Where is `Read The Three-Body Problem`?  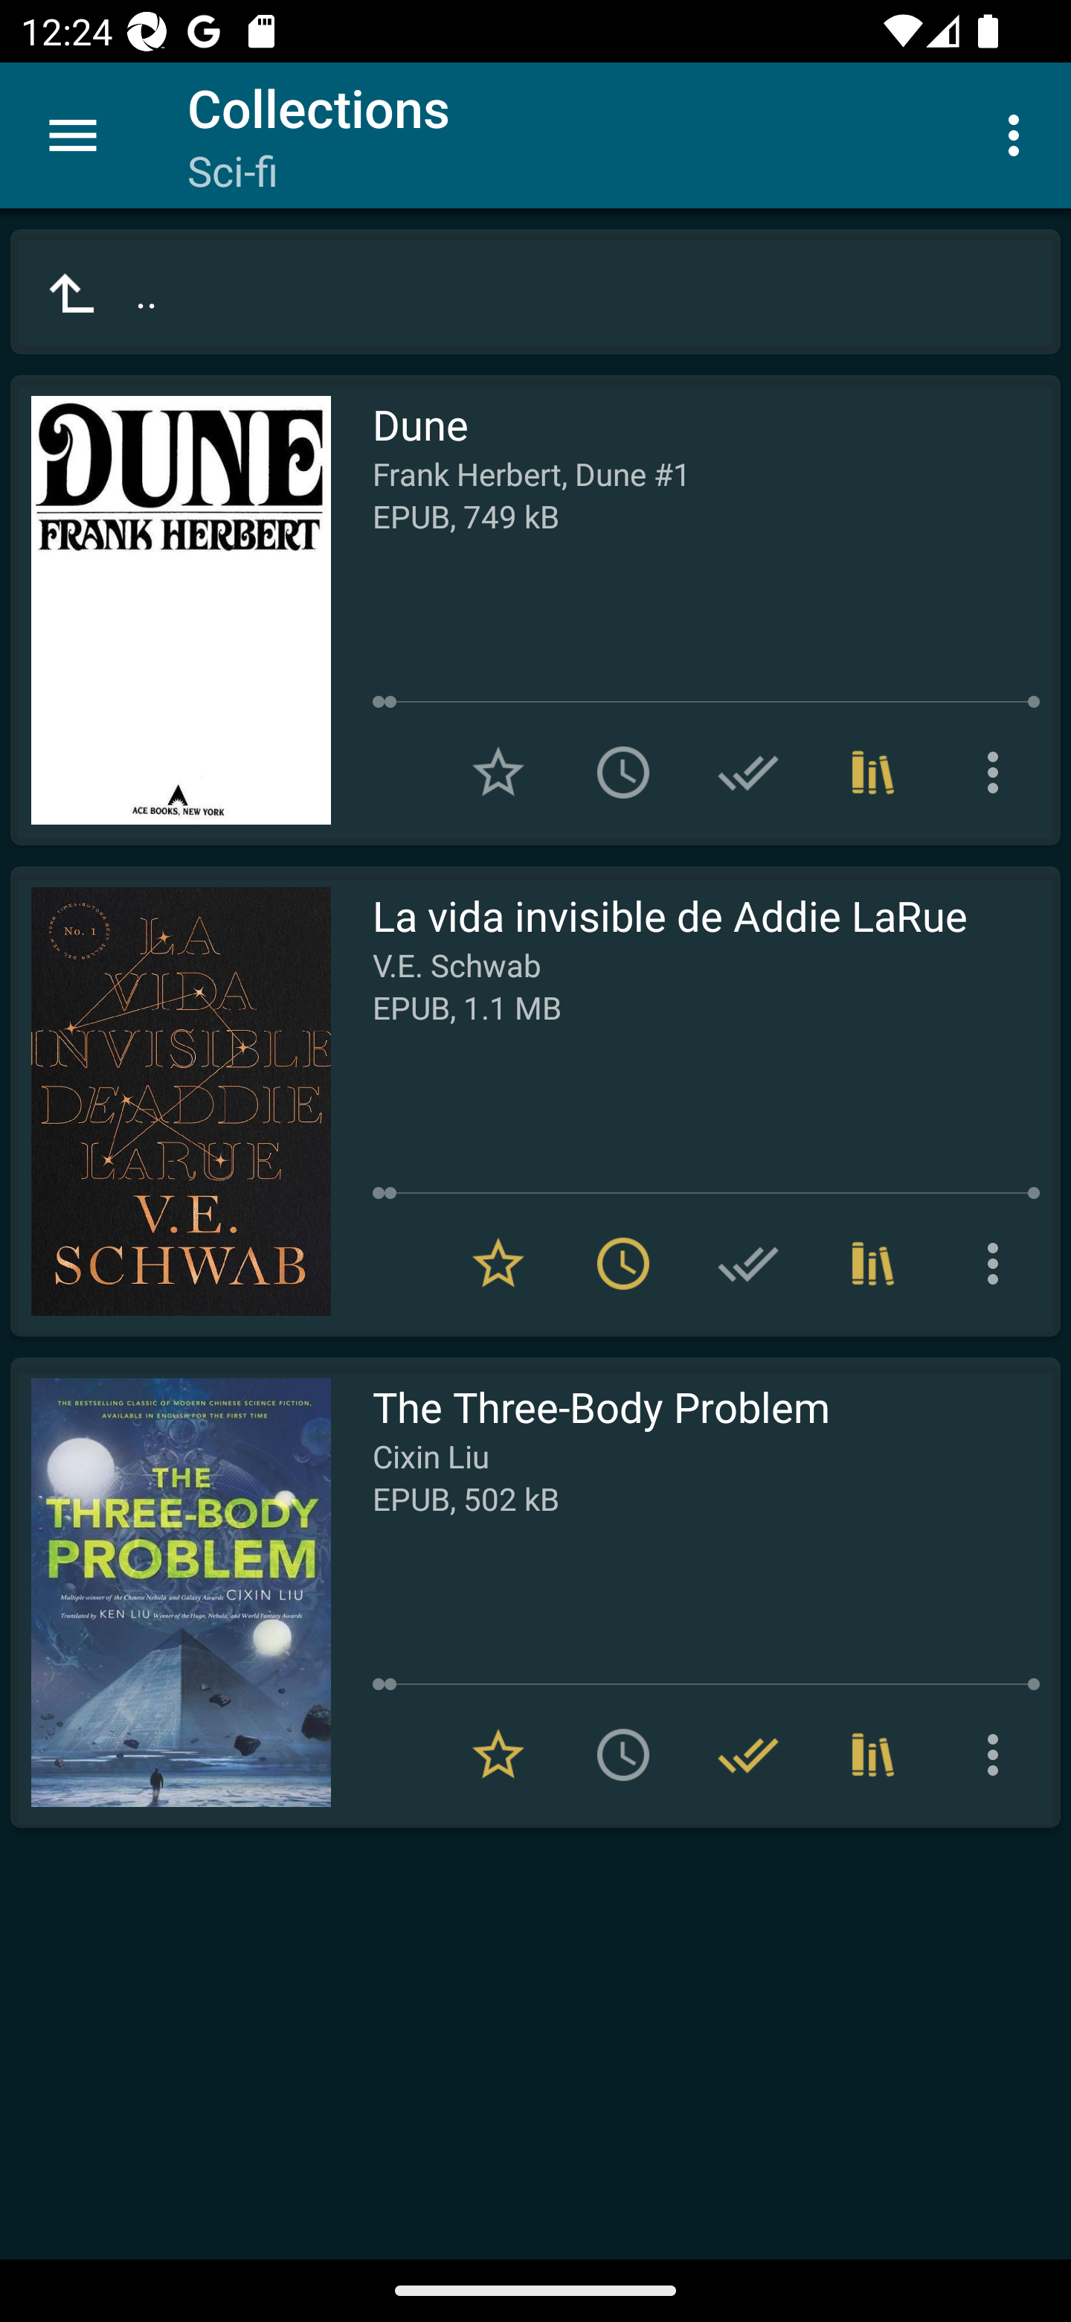
Read The Three-Body Problem is located at coordinates (170, 1593).